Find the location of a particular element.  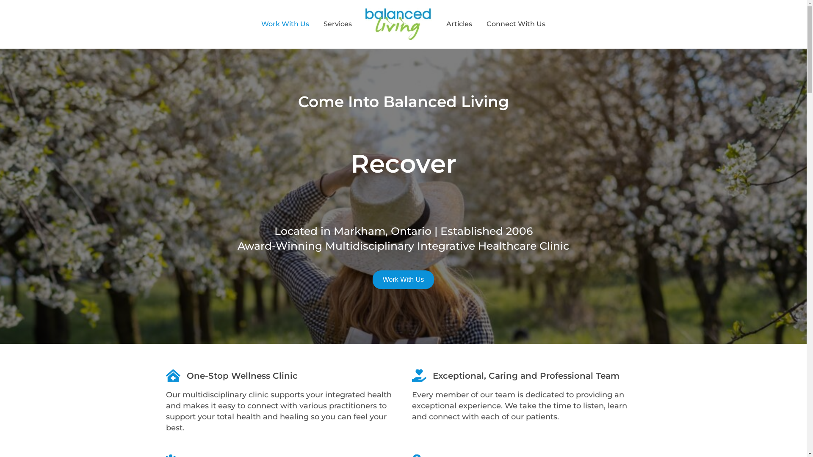

Work With Us is located at coordinates (285, 24).